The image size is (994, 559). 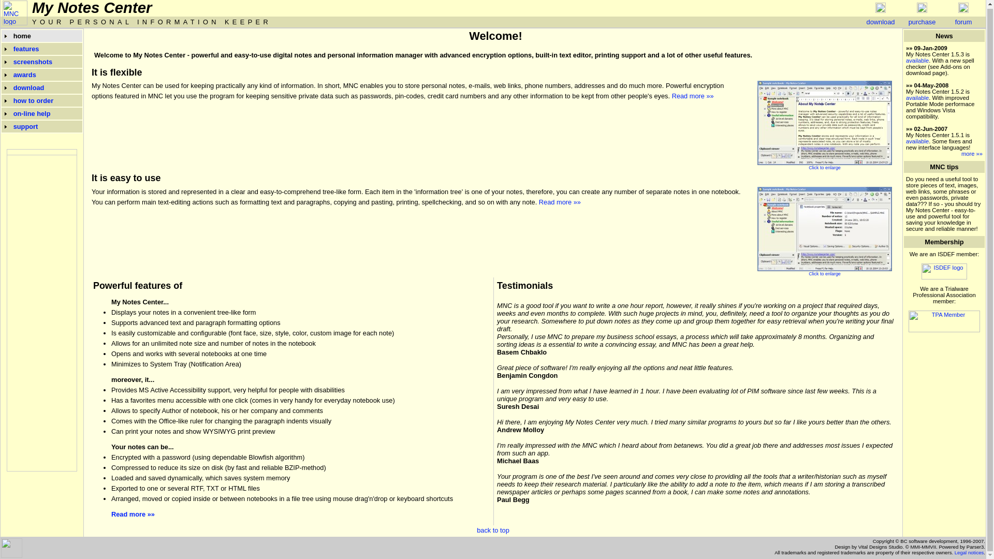 What do you see at coordinates (33, 62) in the screenshot?
I see `screenshots` at bounding box center [33, 62].